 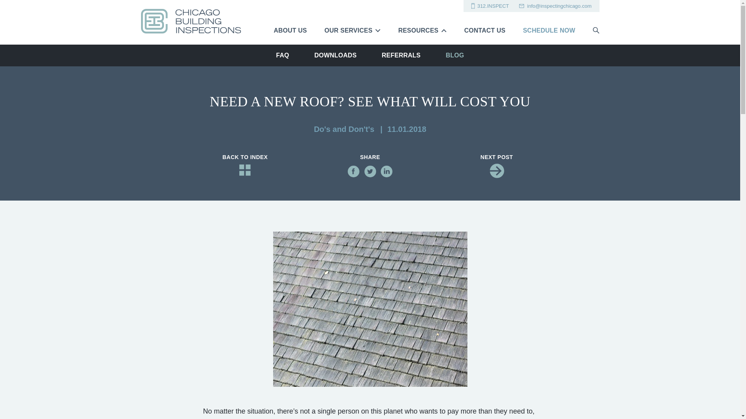 I want to click on PRICING, so click(x=344, y=11).